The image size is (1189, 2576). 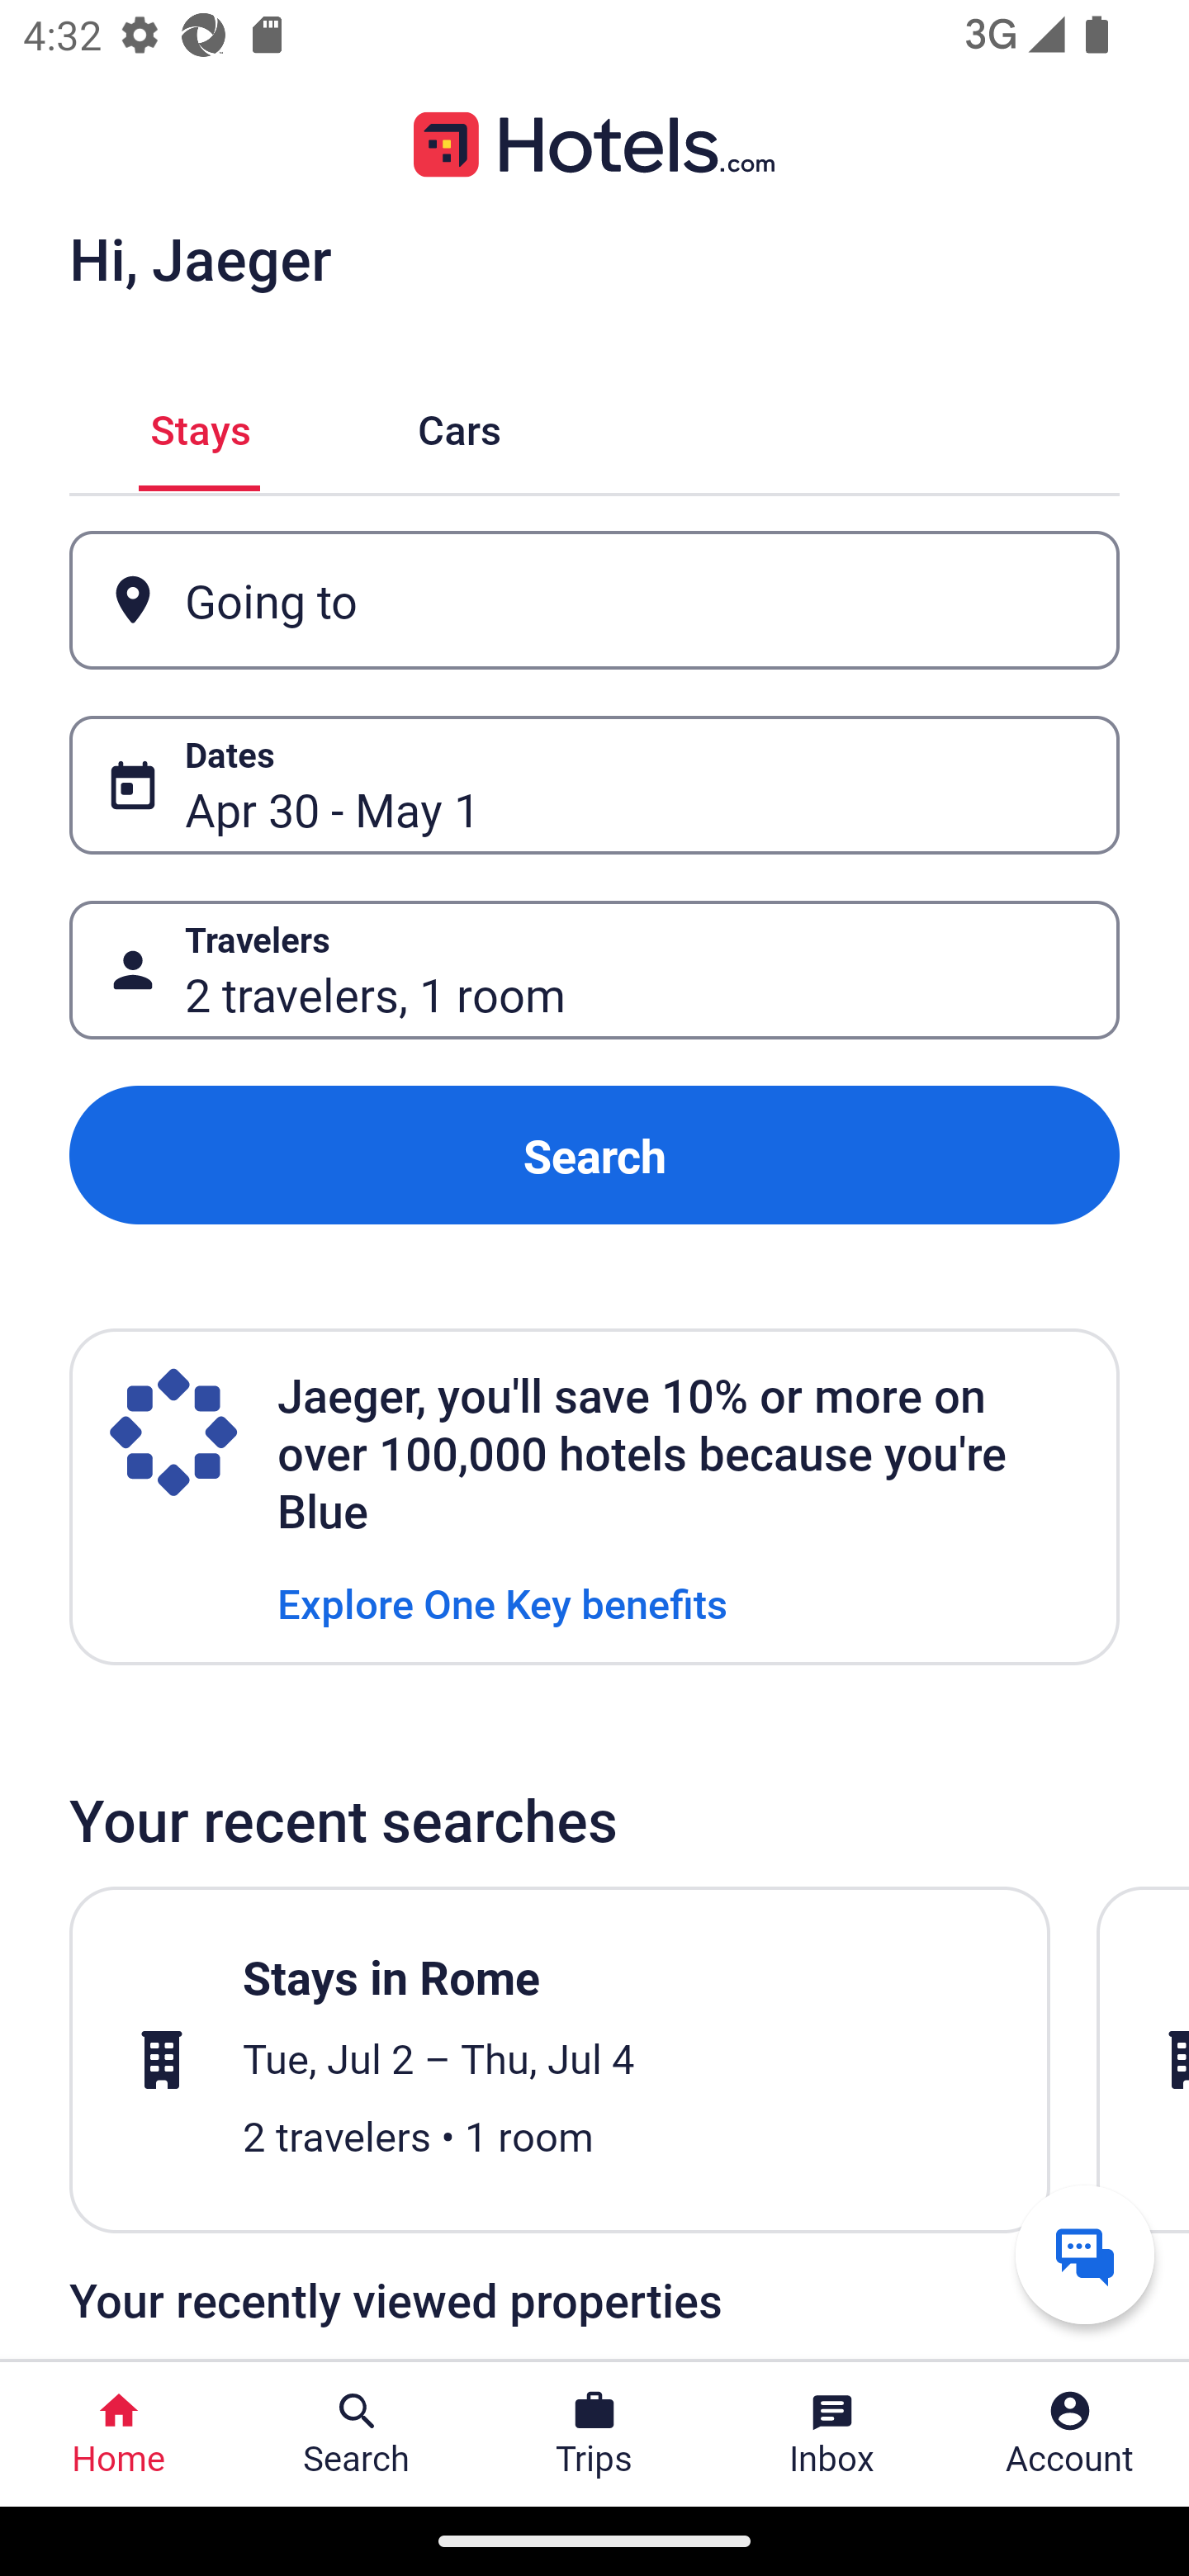 What do you see at coordinates (594, 599) in the screenshot?
I see `Going to Button` at bounding box center [594, 599].